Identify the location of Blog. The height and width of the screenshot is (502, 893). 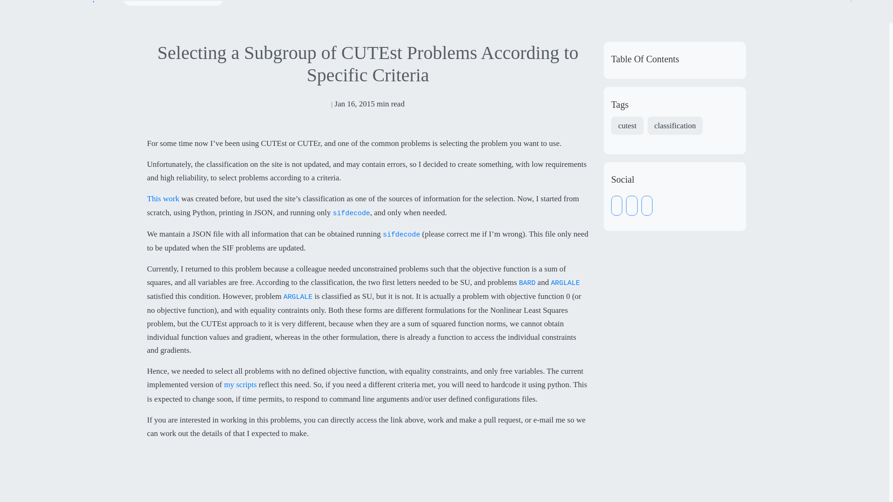
(786, 3).